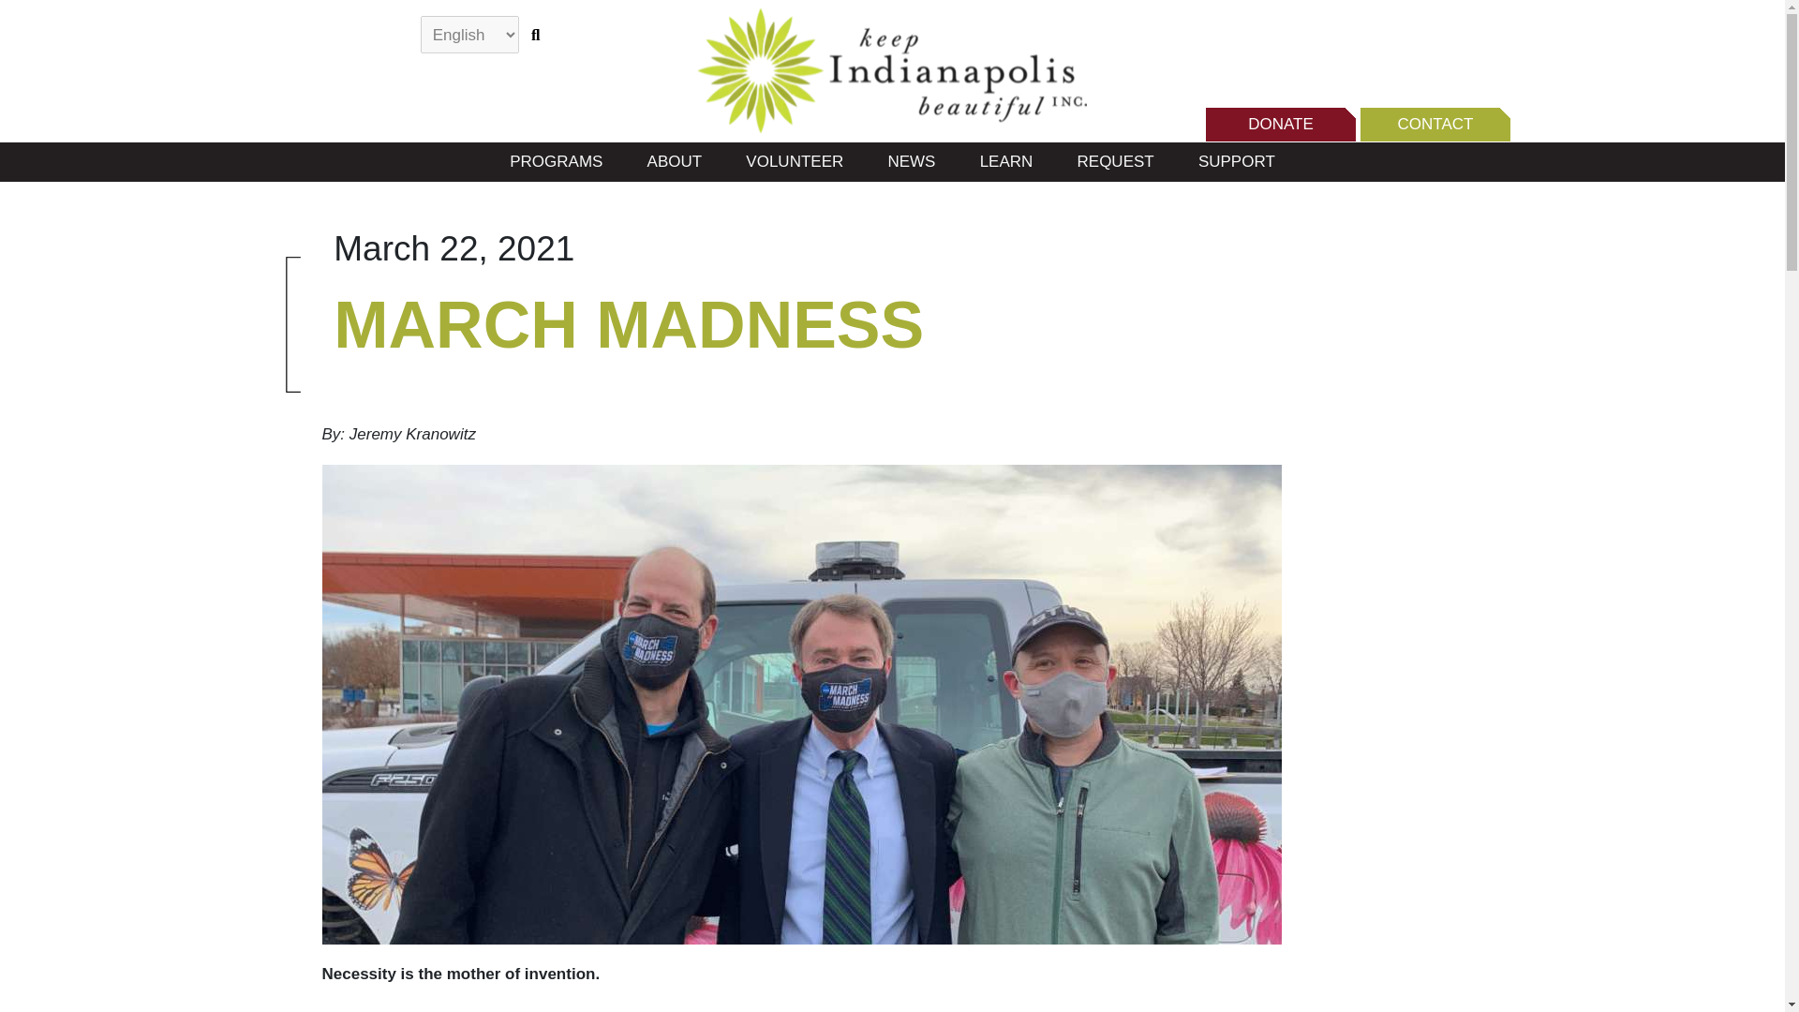  I want to click on VOLUNTEER, so click(795, 163).